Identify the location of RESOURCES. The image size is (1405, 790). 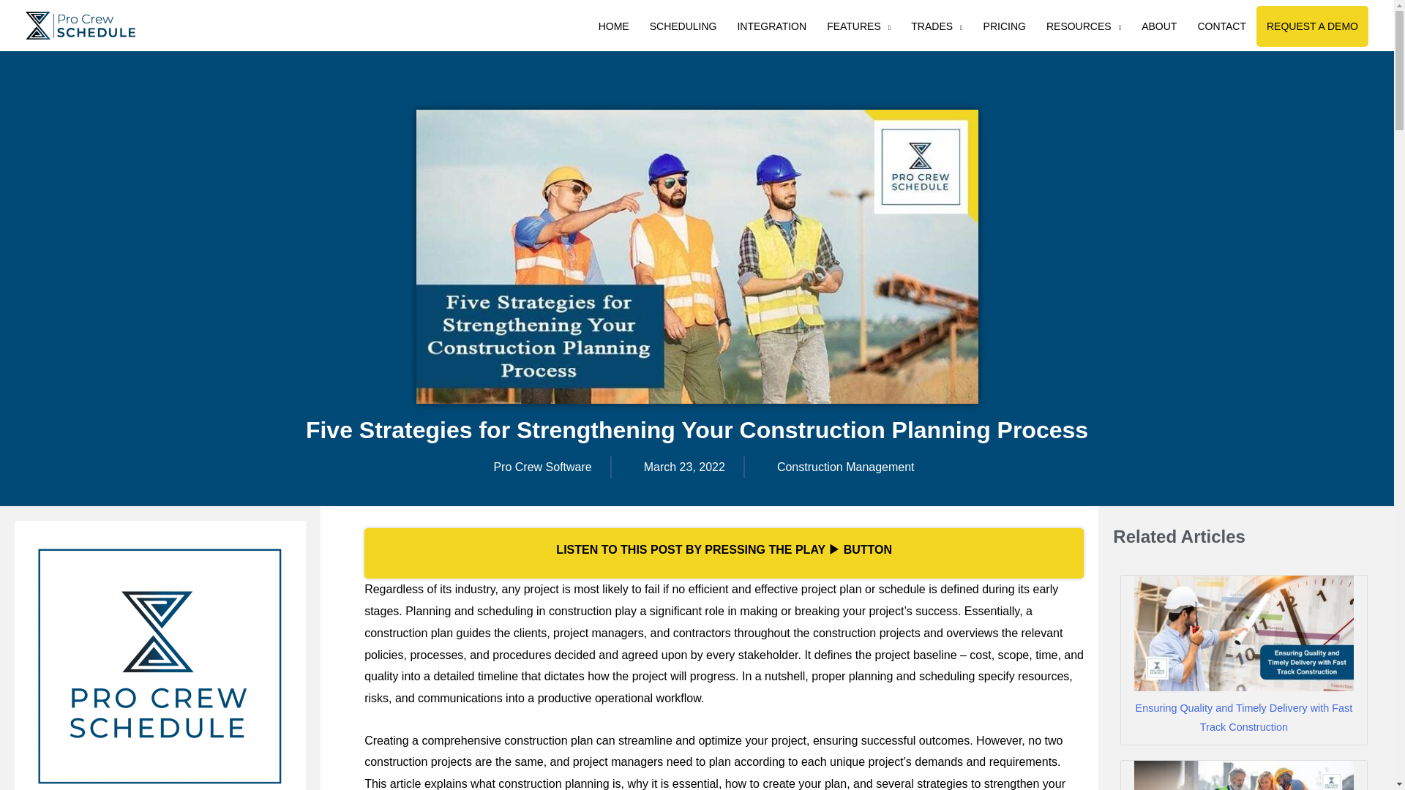
(1083, 26).